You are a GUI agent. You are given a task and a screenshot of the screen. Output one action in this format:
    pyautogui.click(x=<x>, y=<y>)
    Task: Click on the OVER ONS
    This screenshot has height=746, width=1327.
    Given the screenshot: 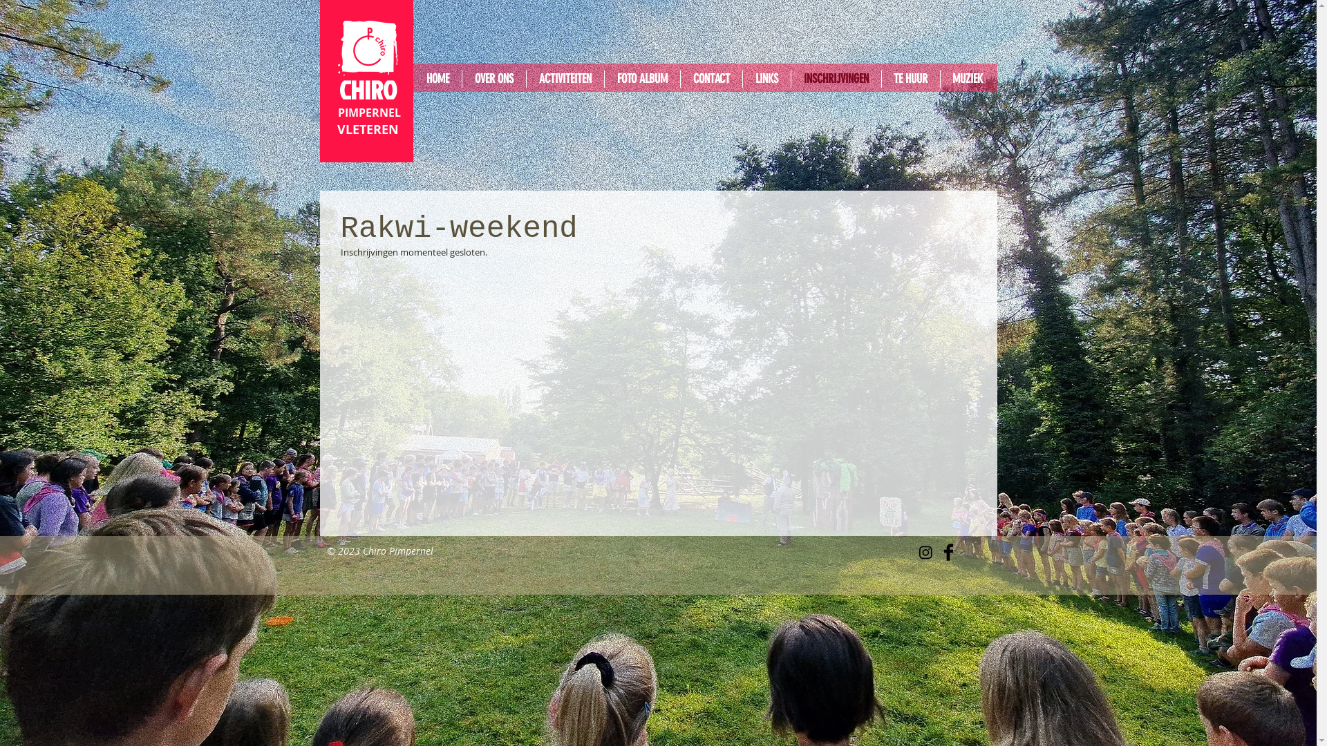 What is the action you would take?
    pyautogui.click(x=493, y=79)
    